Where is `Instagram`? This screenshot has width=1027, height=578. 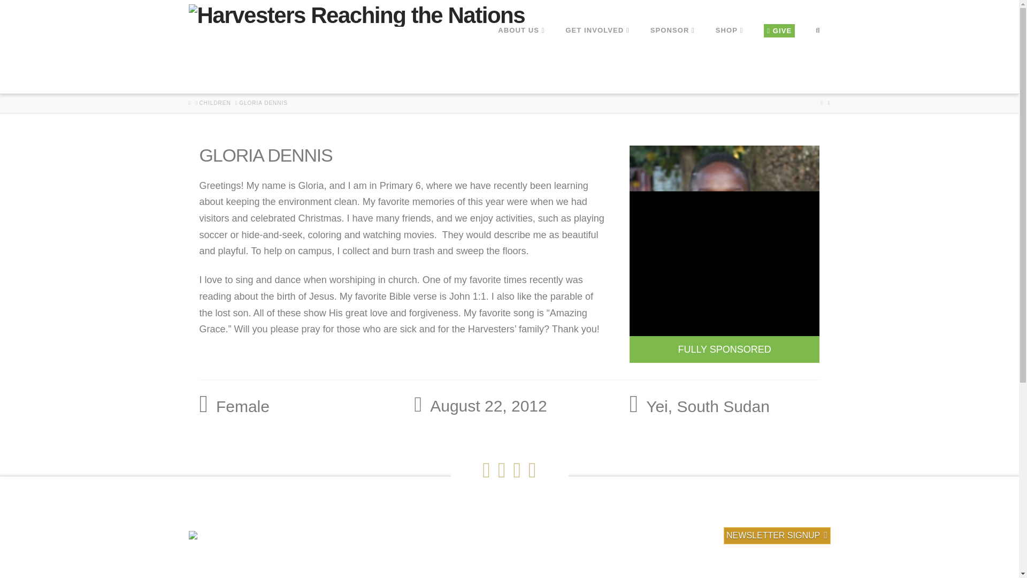
Instagram is located at coordinates (532, 470).